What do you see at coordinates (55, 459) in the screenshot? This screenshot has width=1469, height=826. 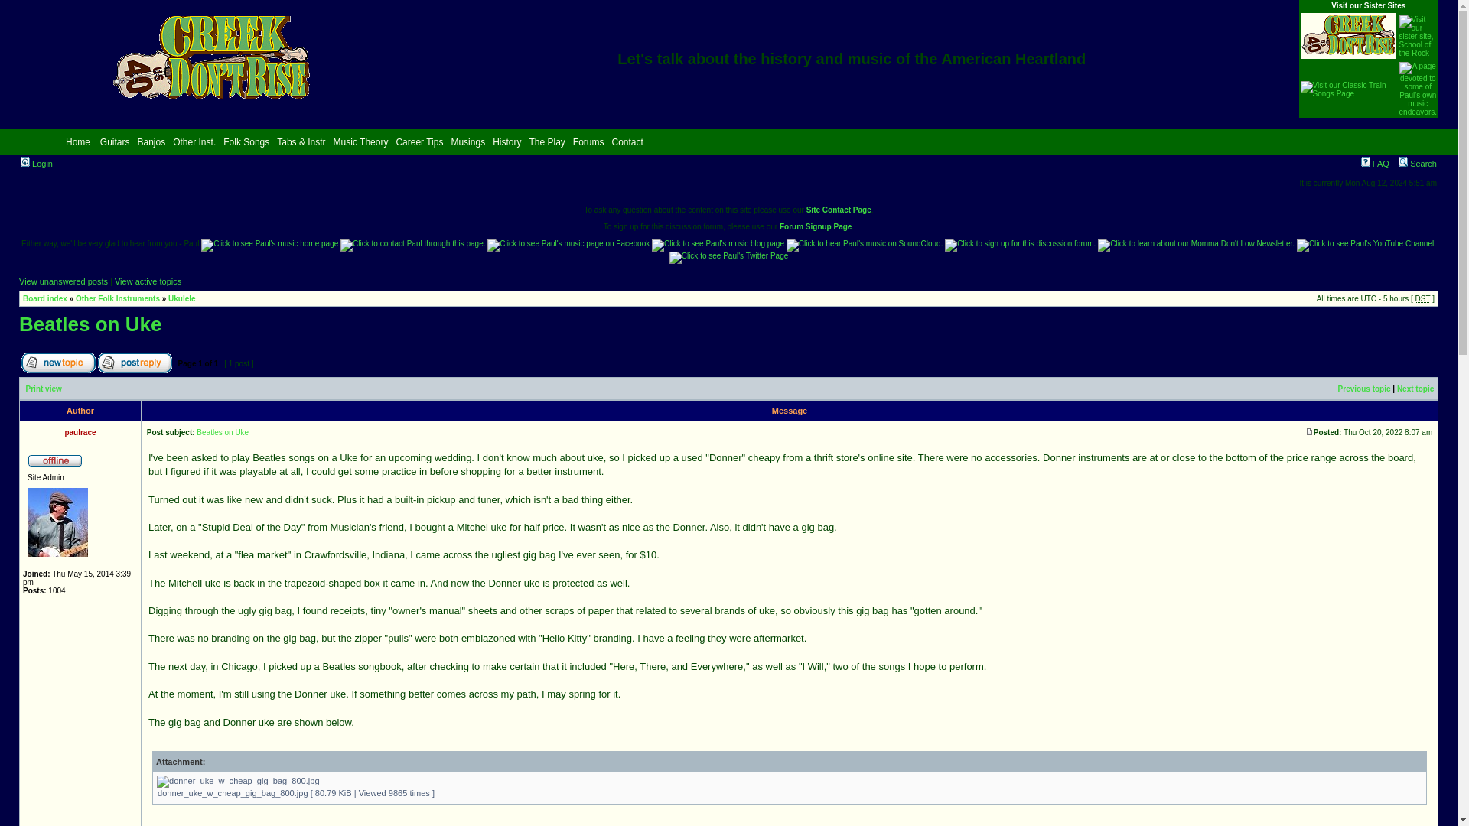 I see `Offline` at bounding box center [55, 459].